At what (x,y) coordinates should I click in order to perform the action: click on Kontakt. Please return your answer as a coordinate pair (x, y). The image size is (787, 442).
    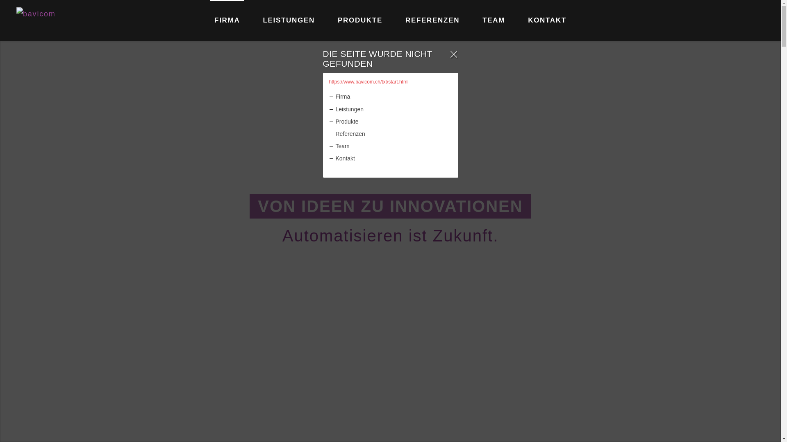
    Looking at the image, I should click on (393, 159).